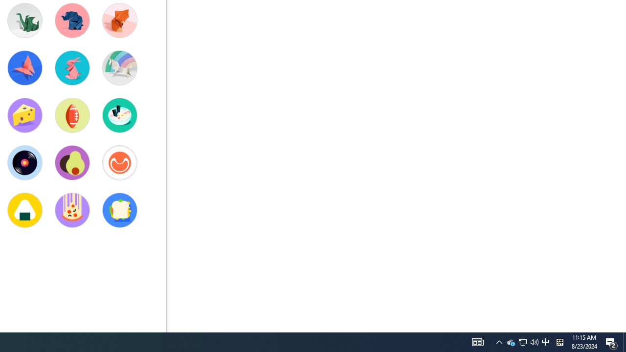 The image size is (626, 352). I want to click on Q2790: 100%, so click(511, 342).